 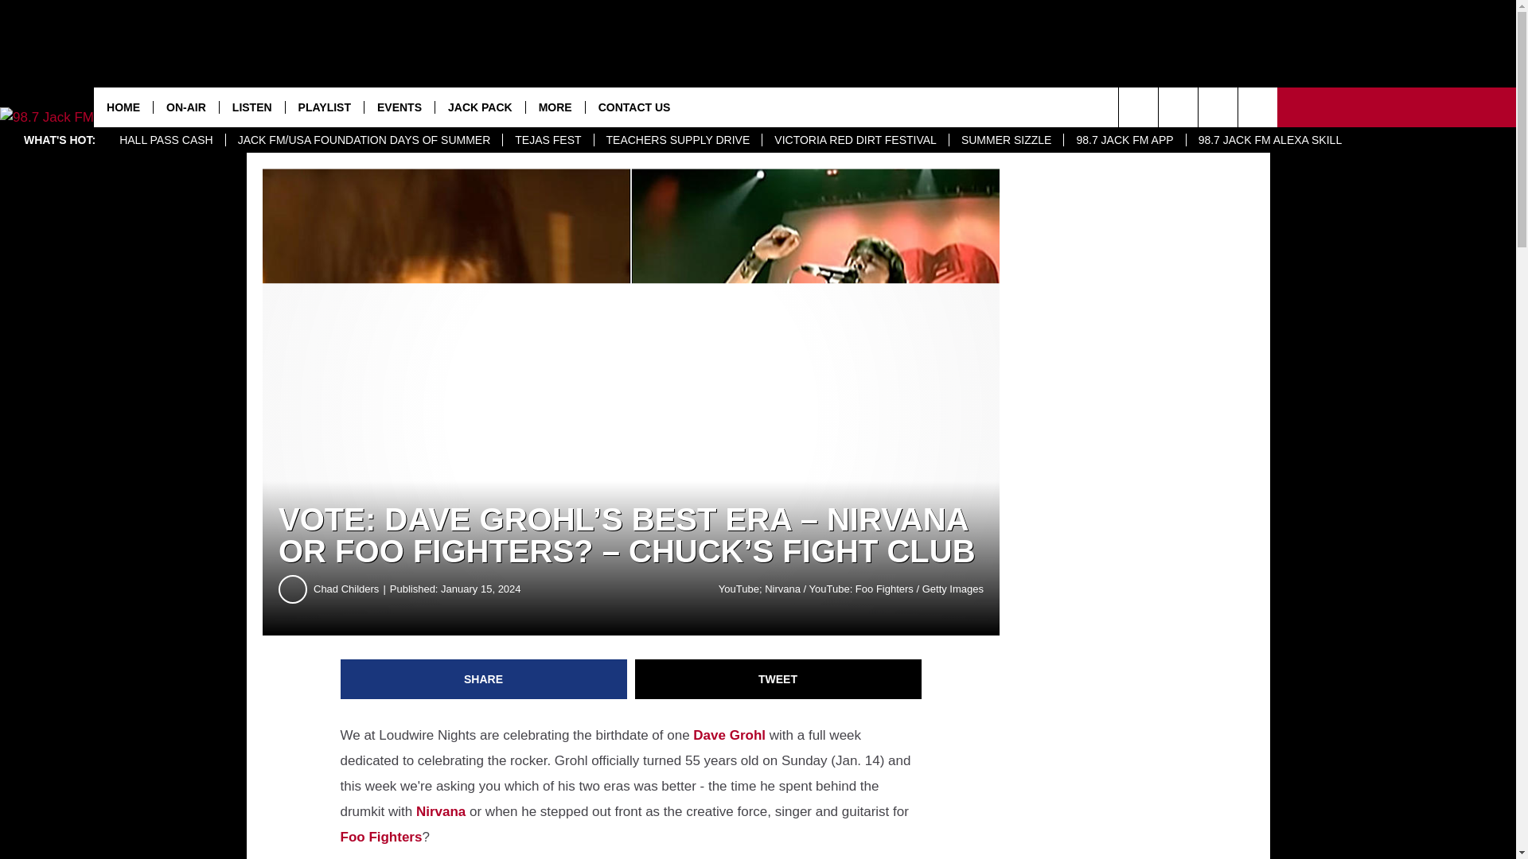 What do you see at coordinates (855, 140) in the screenshot?
I see `VICTORIA RED DIRT FESTIVAL` at bounding box center [855, 140].